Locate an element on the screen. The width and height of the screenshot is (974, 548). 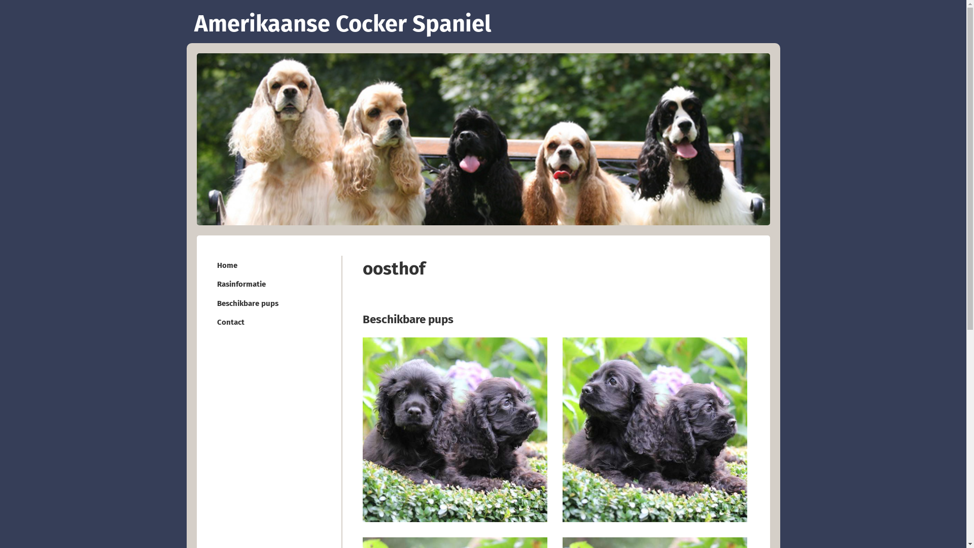
Rasinformatie is located at coordinates (270, 284).